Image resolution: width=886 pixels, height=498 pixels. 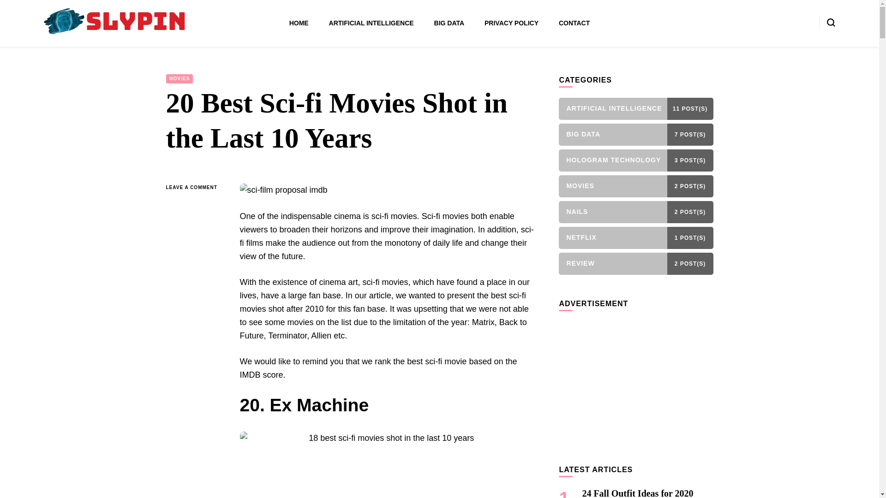 What do you see at coordinates (449, 23) in the screenshot?
I see `BIG DATA` at bounding box center [449, 23].